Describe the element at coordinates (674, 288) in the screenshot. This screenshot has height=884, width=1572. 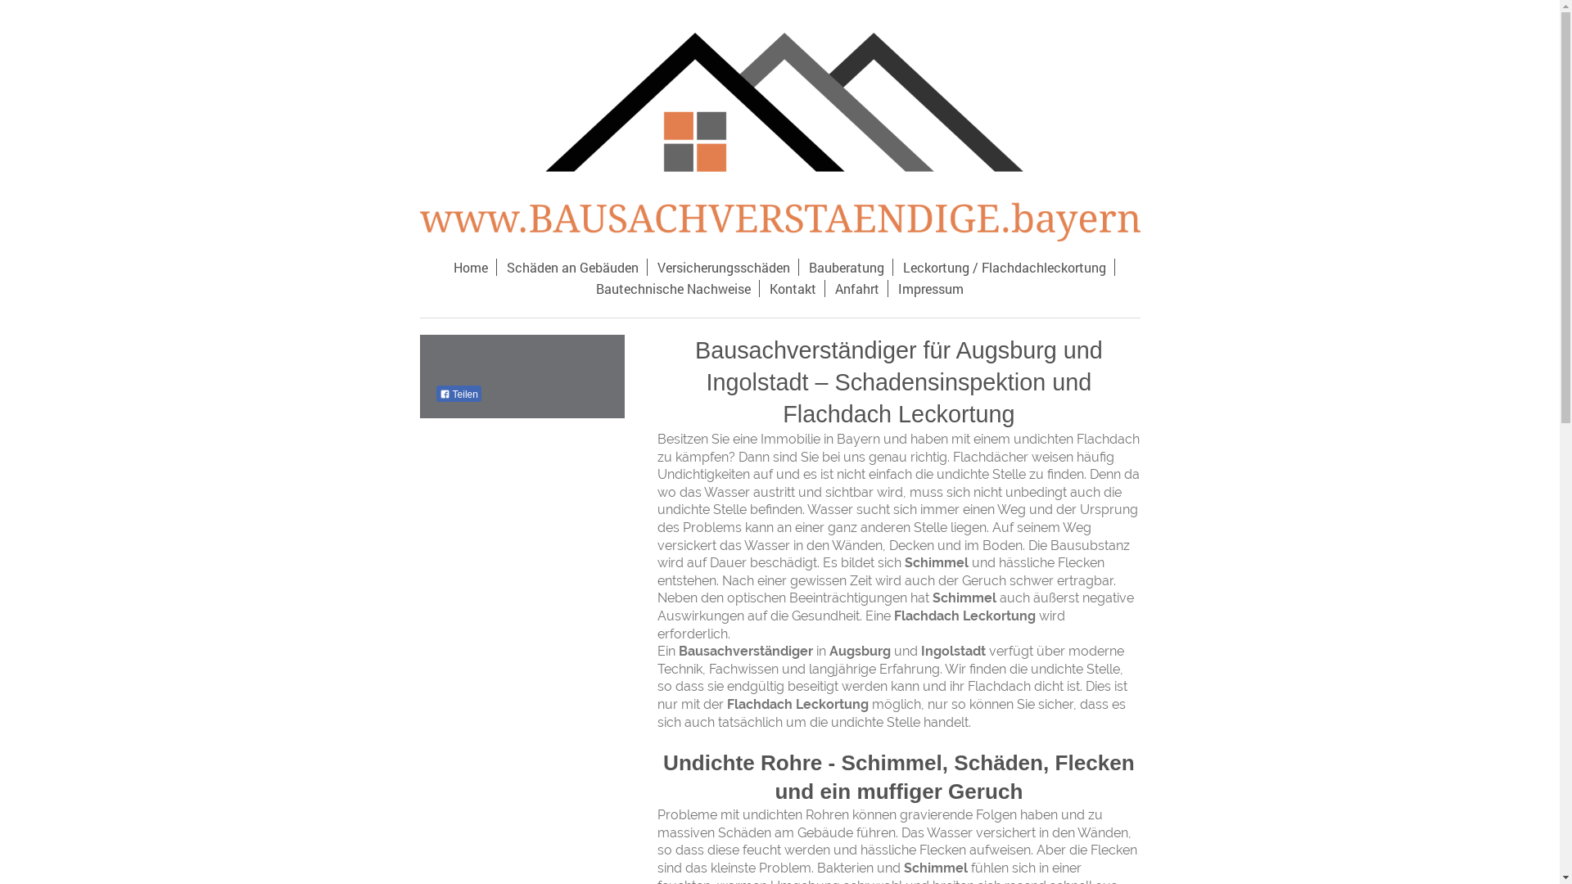
I see `Bautechnische Nachweise` at that location.